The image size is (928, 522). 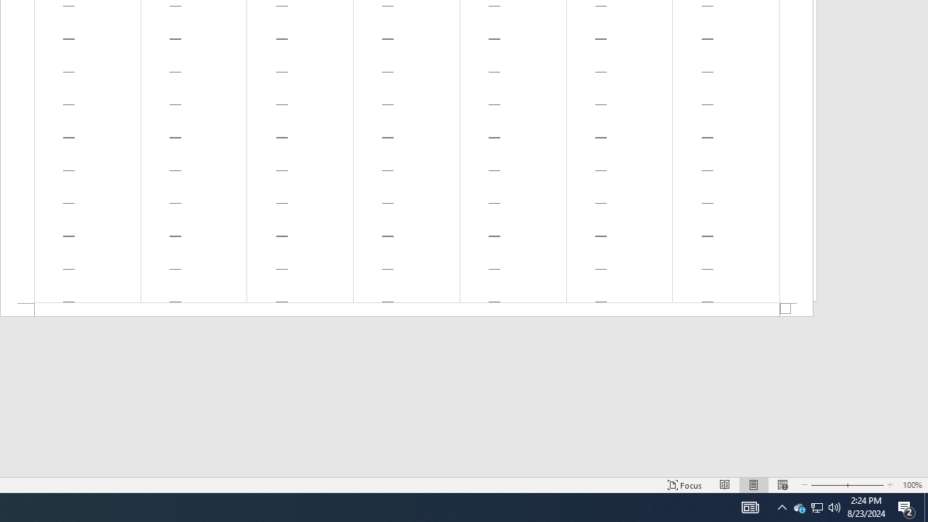 I want to click on Q2790: 100%, so click(x=834, y=507).